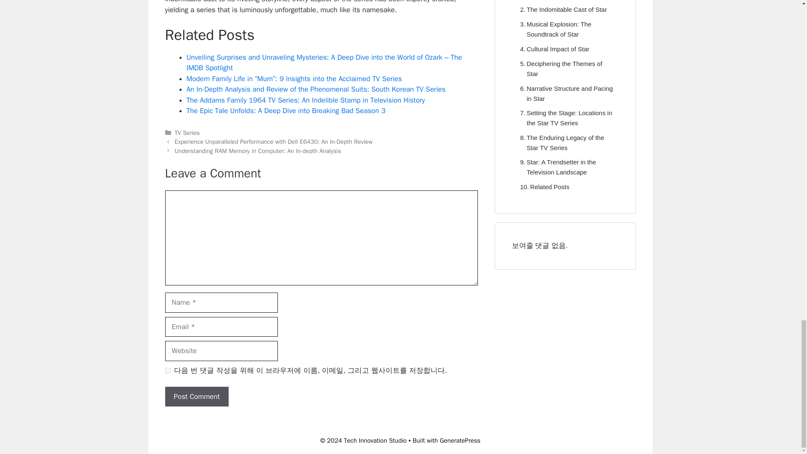 Image resolution: width=807 pixels, height=454 pixels. I want to click on Post Comment, so click(196, 397).